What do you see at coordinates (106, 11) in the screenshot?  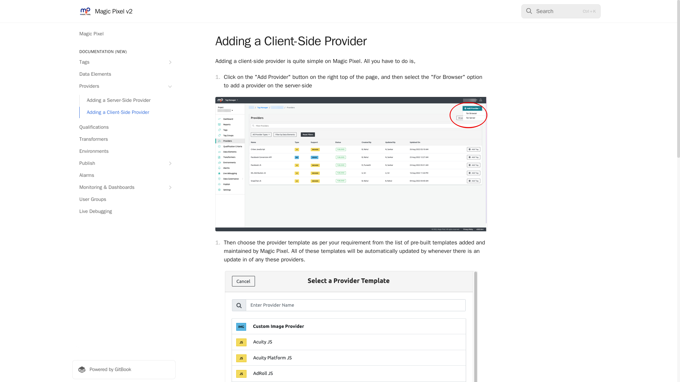 I see `Magic Pixel v2` at bounding box center [106, 11].